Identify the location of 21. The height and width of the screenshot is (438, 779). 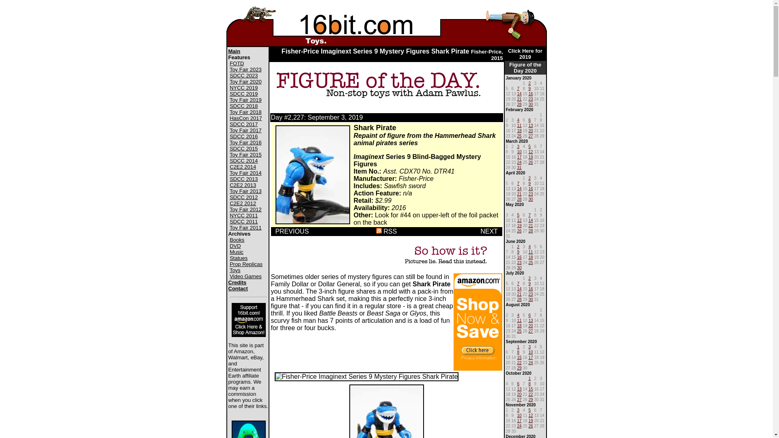
(519, 294).